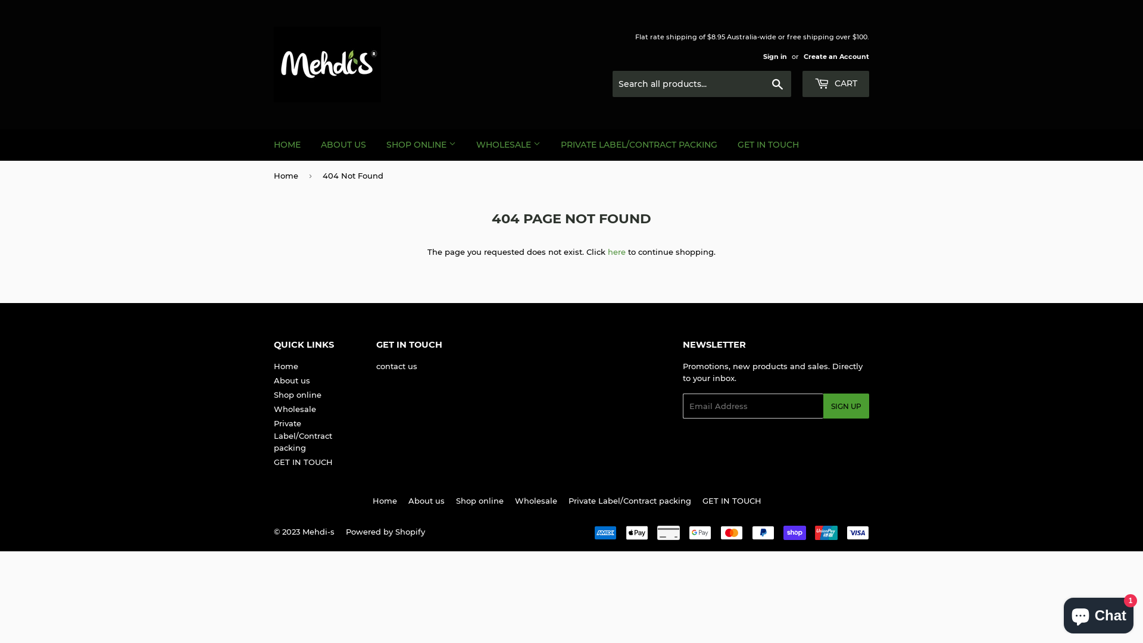 This screenshot has height=643, width=1143. Describe the element at coordinates (304, 462) in the screenshot. I see `GET IN TOUCH` at that location.